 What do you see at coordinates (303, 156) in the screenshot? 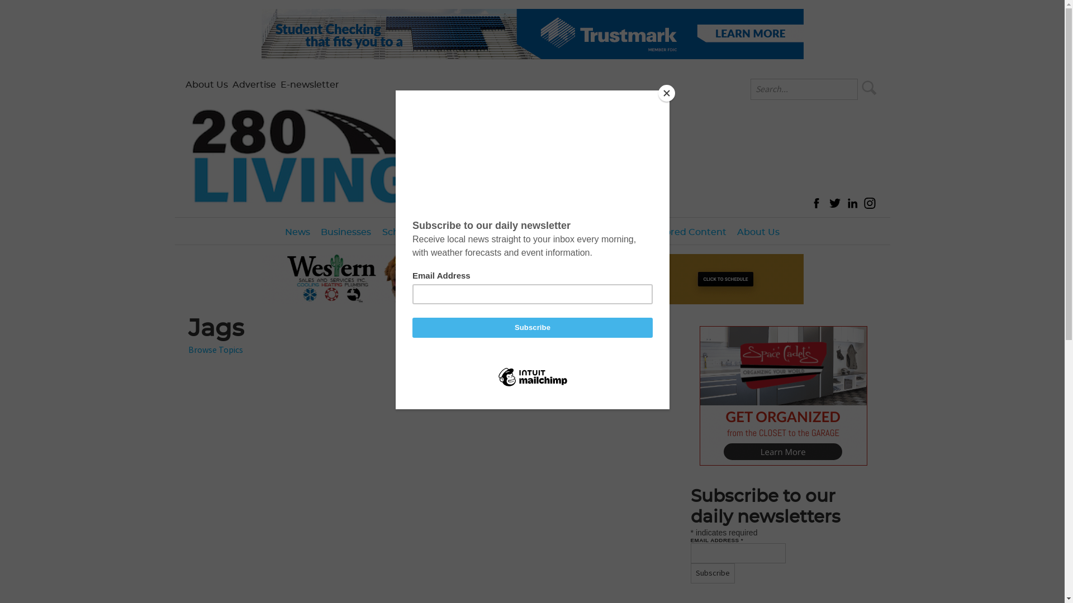
I see `280Living.com` at bounding box center [303, 156].